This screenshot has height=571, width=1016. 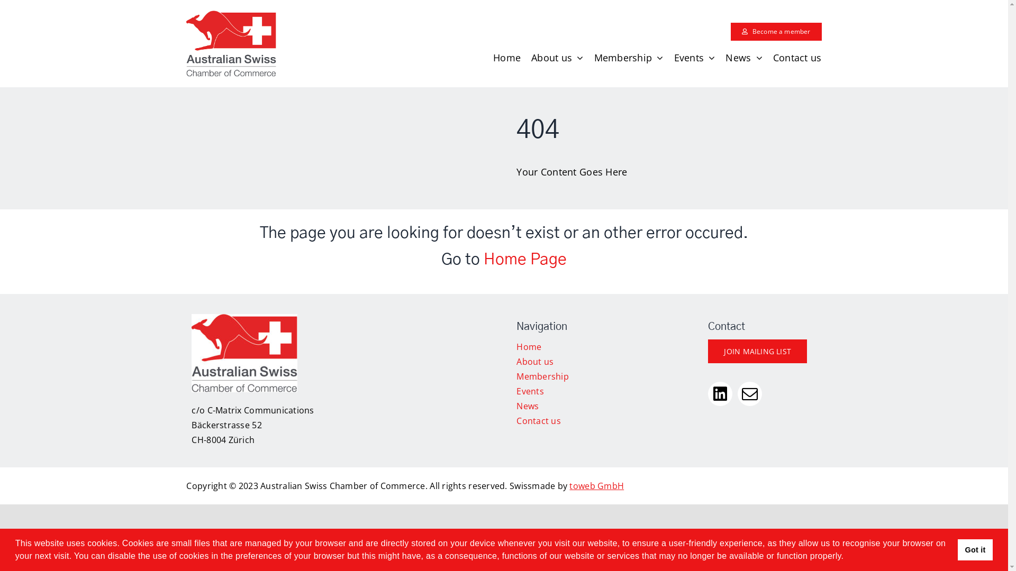 What do you see at coordinates (542, 376) in the screenshot?
I see `Membership` at bounding box center [542, 376].